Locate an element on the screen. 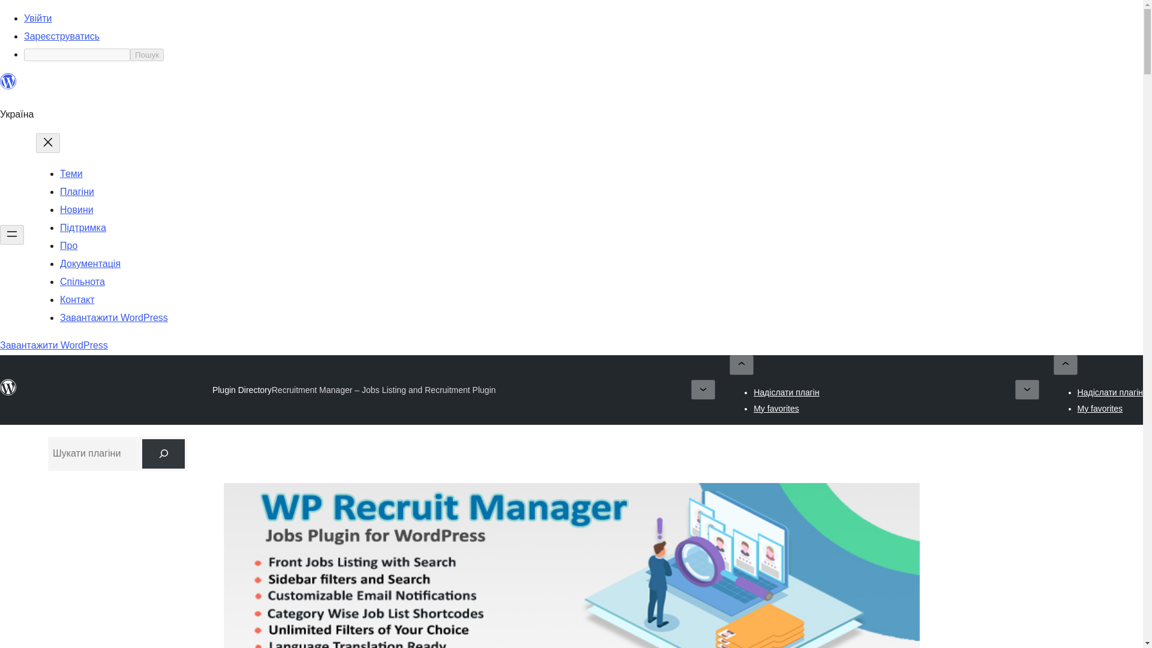  WordPress.org is located at coordinates (8, 86).